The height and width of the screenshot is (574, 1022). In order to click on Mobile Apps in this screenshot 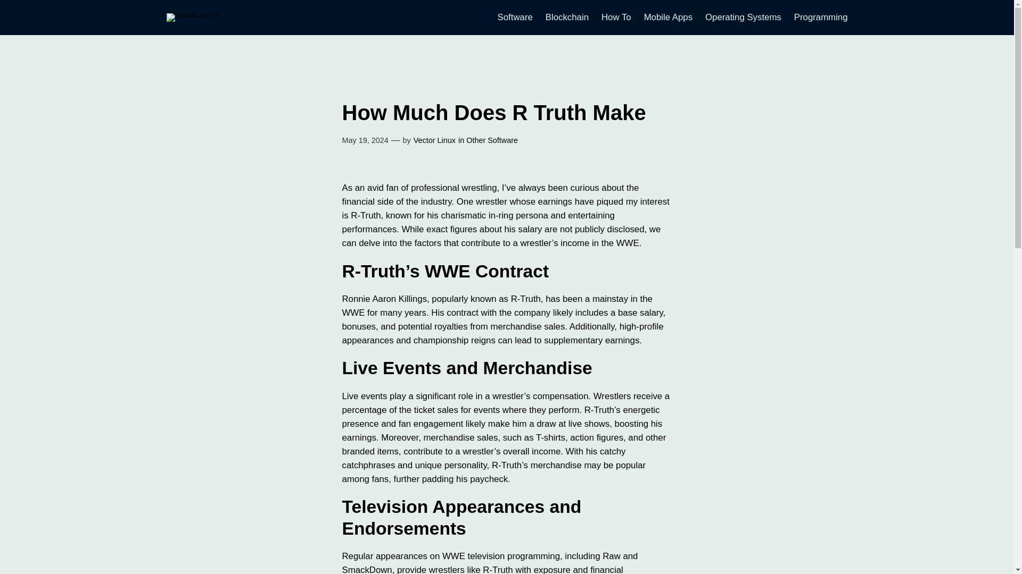, I will do `click(668, 18)`.